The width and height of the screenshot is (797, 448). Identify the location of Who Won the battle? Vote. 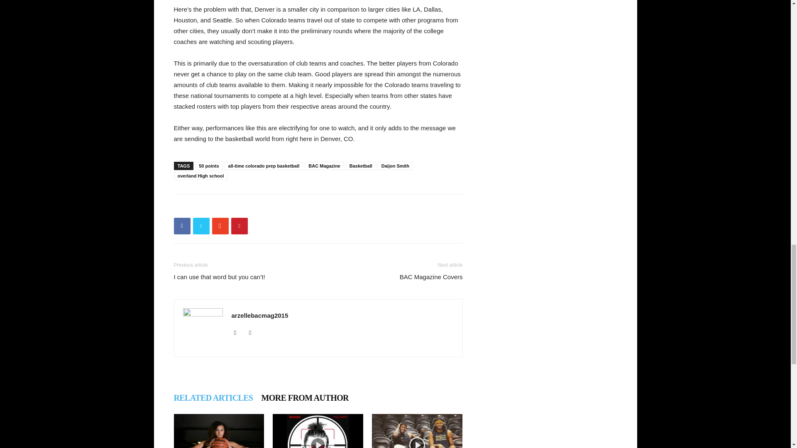
(318, 431).